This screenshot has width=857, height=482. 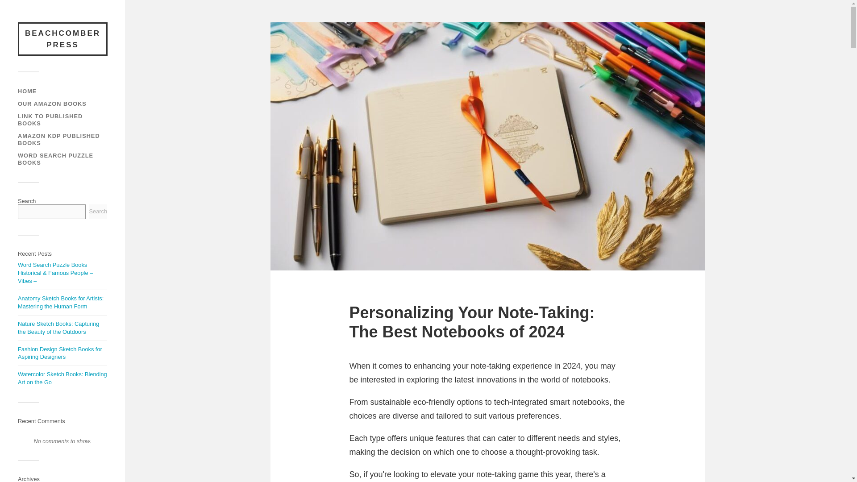 I want to click on AMAZON KDP PUBLISHED BOOKS, so click(x=59, y=139).